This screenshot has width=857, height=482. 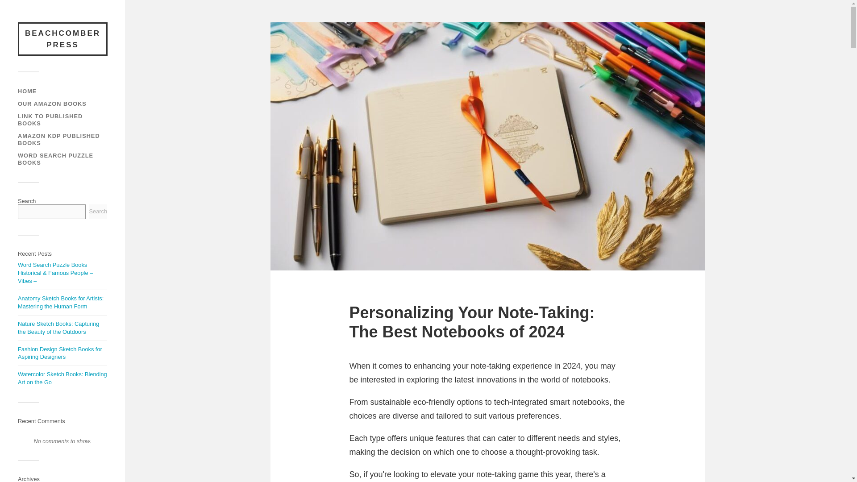 I want to click on AMAZON KDP PUBLISHED BOOKS, so click(x=59, y=139).